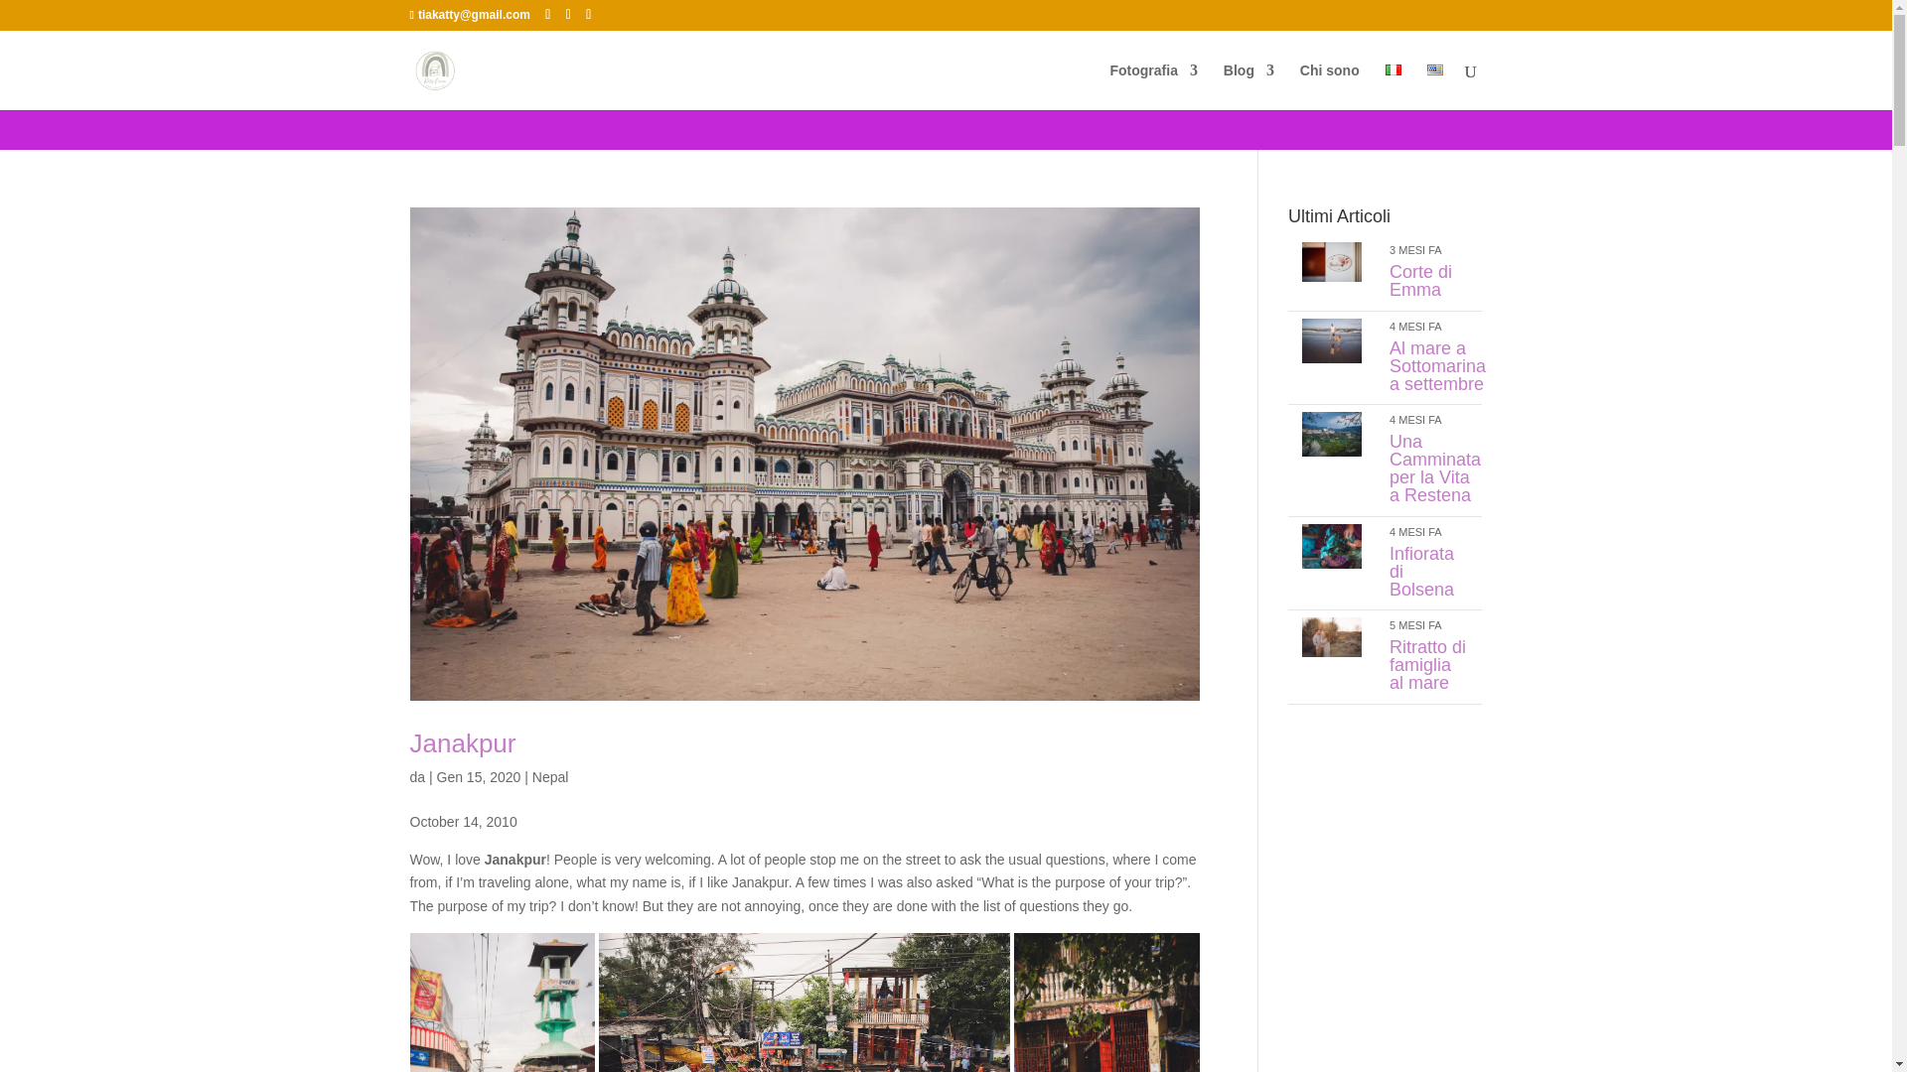  What do you see at coordinates (1420, 280) in the screenshot?
I see `Corte di Emma` at bounding box center [1420, 280].